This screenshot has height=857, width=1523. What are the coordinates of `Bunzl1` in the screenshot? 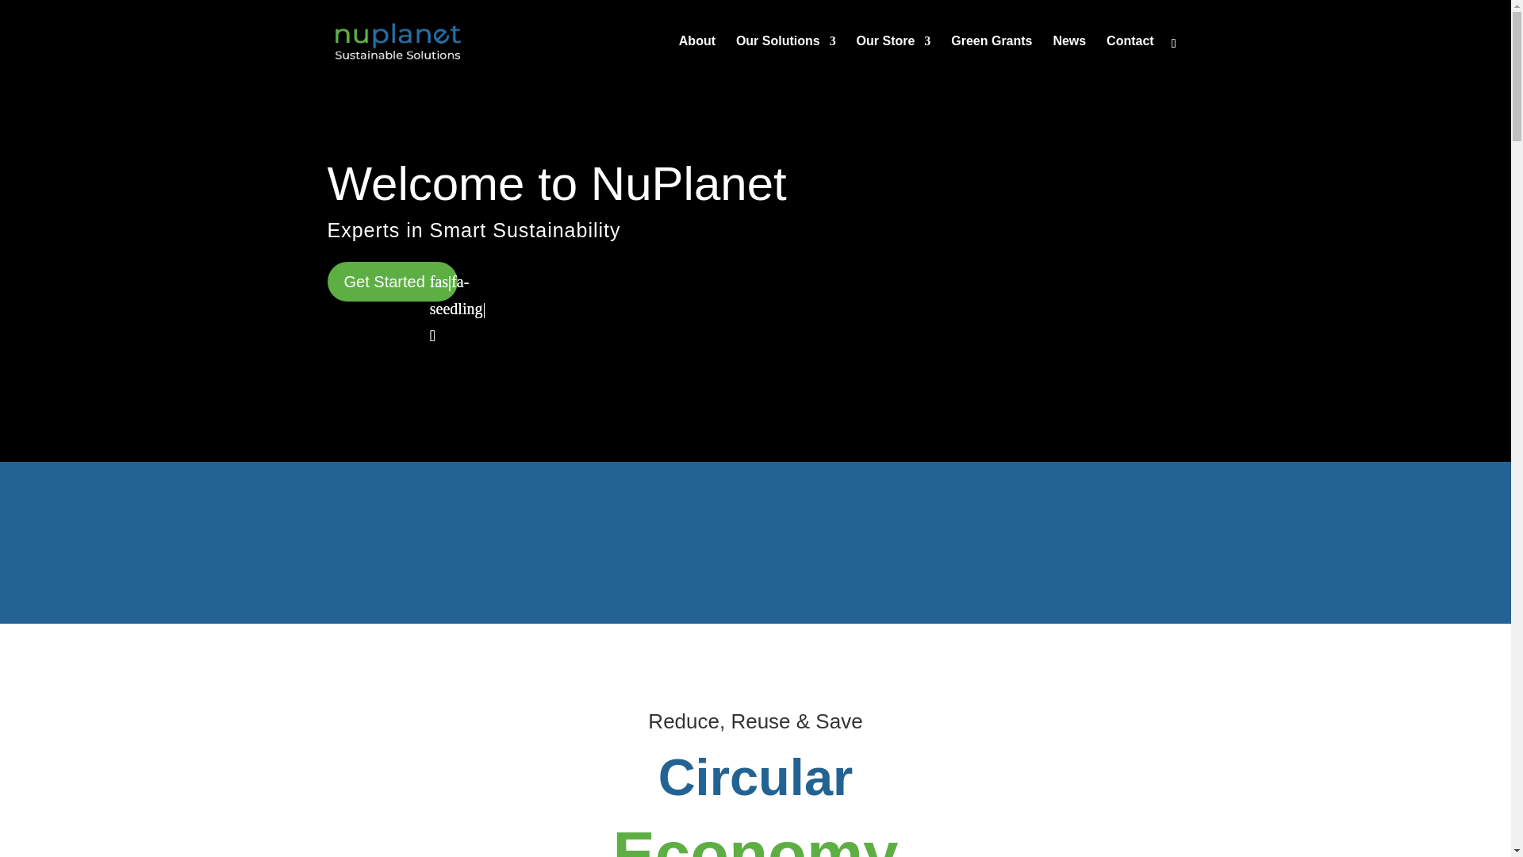 It's located at (649, 542).